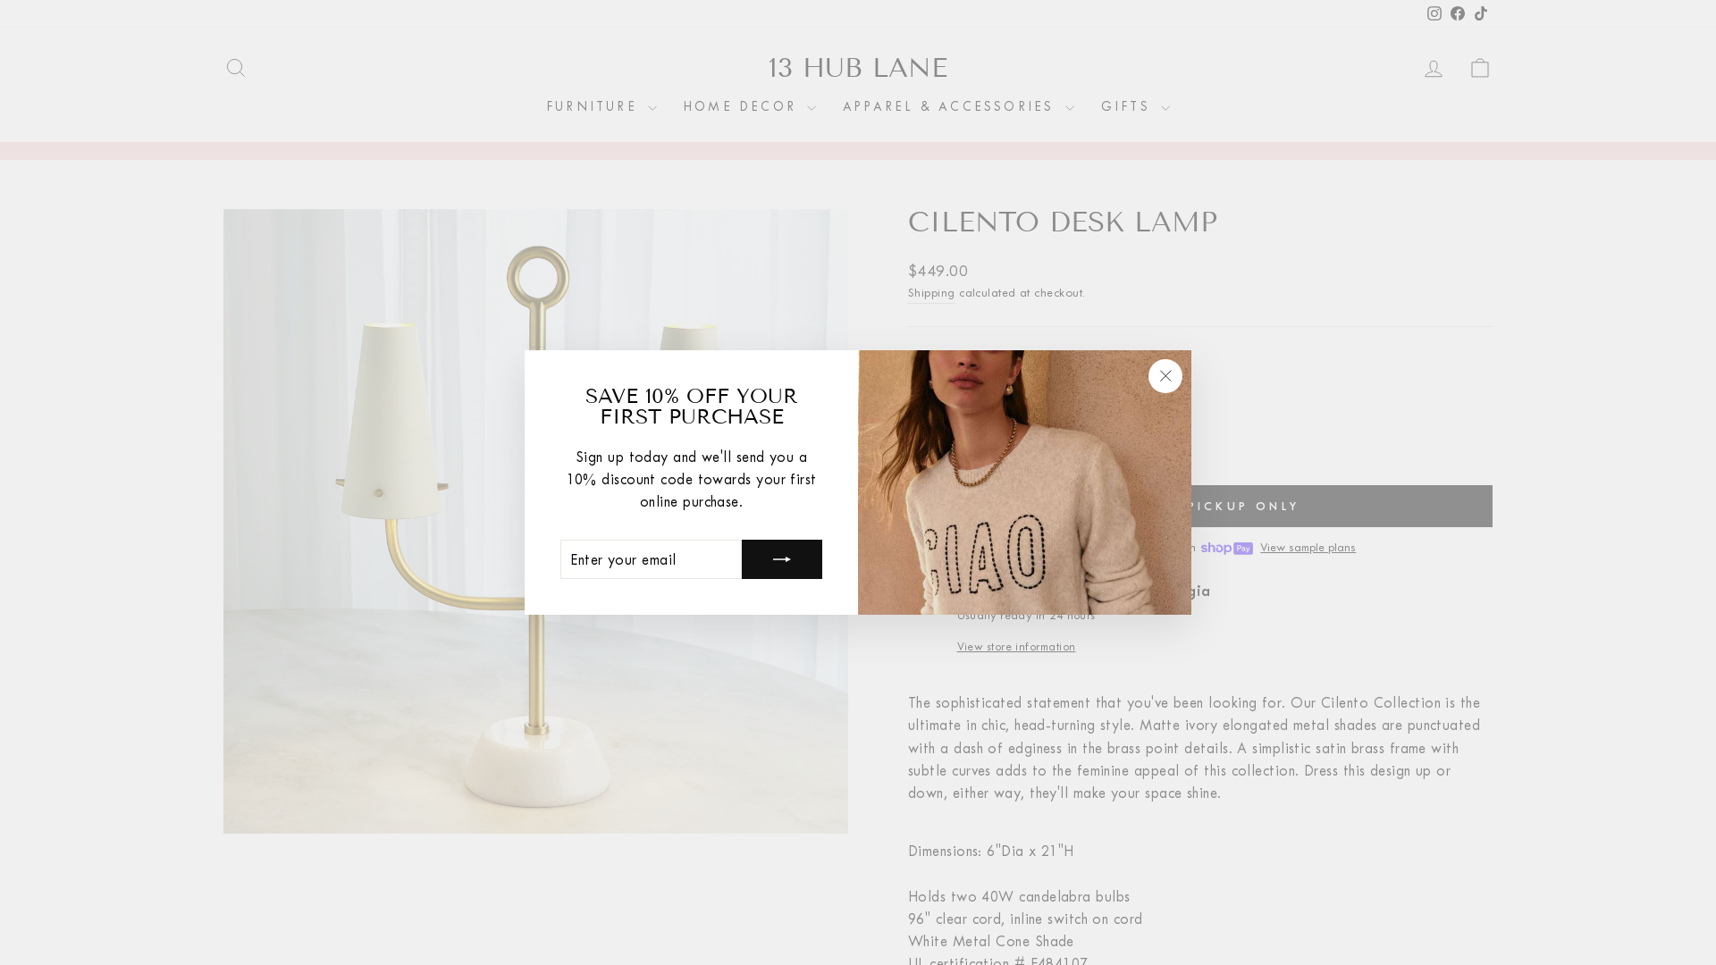  I want to click on 13 HUB LANE, so click(858, 68).